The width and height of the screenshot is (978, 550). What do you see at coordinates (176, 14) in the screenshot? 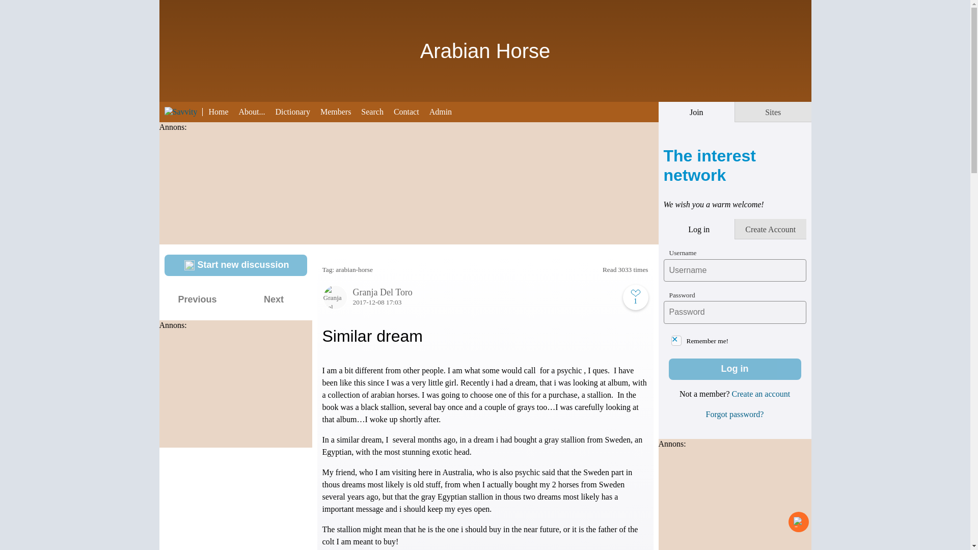
I see `Show discussions` at bounding box center [176, 14].